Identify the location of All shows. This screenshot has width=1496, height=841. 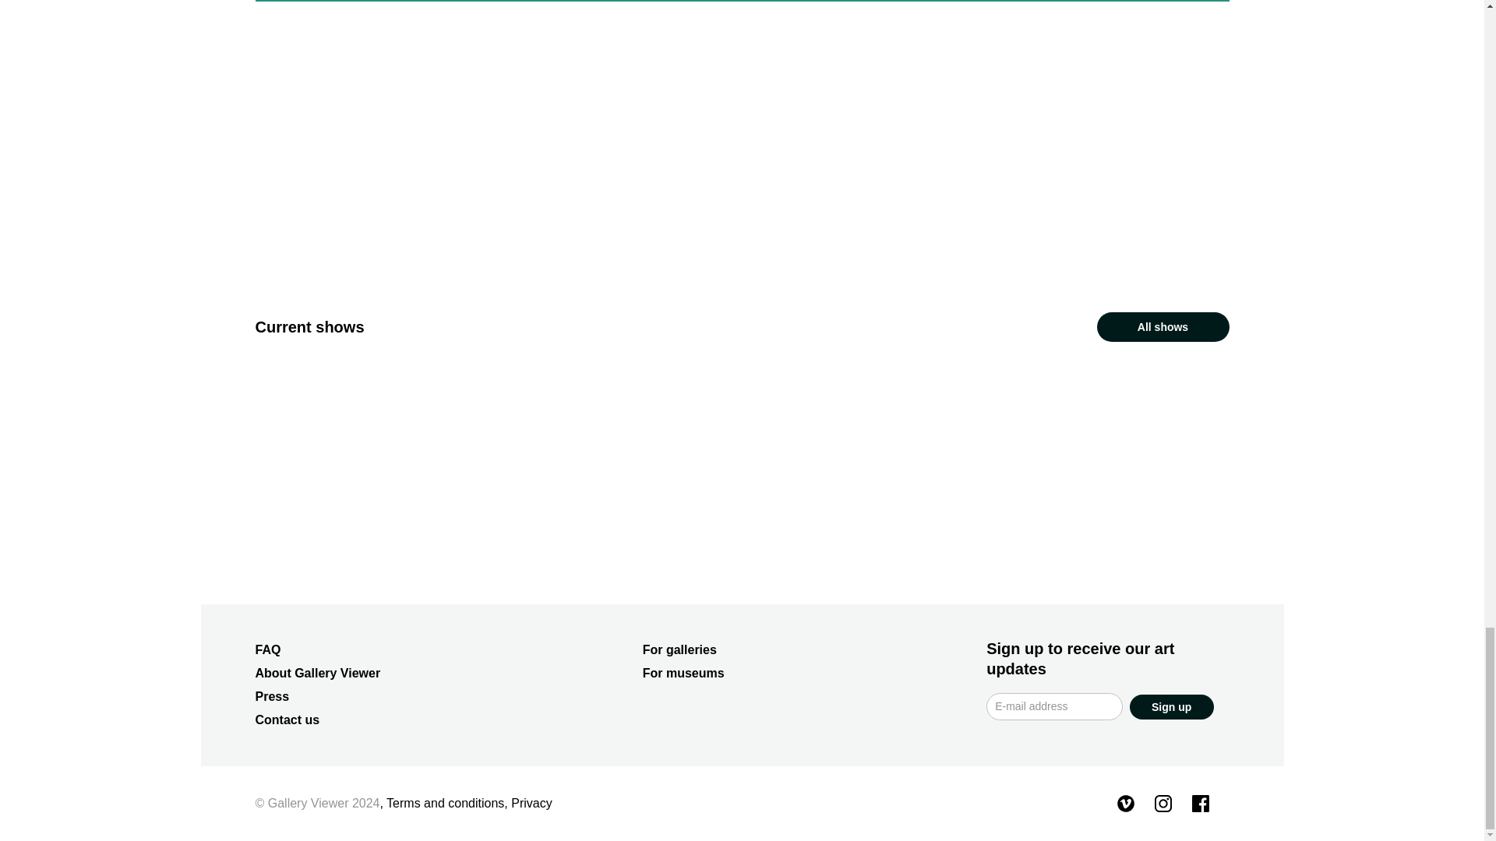
(1163, 326).